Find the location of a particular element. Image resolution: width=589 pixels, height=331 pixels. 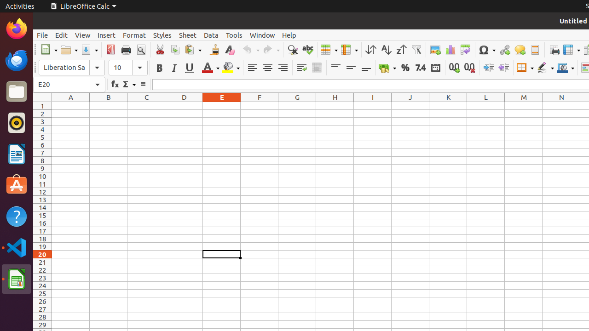

F1 is located at coordinates (260, 106).